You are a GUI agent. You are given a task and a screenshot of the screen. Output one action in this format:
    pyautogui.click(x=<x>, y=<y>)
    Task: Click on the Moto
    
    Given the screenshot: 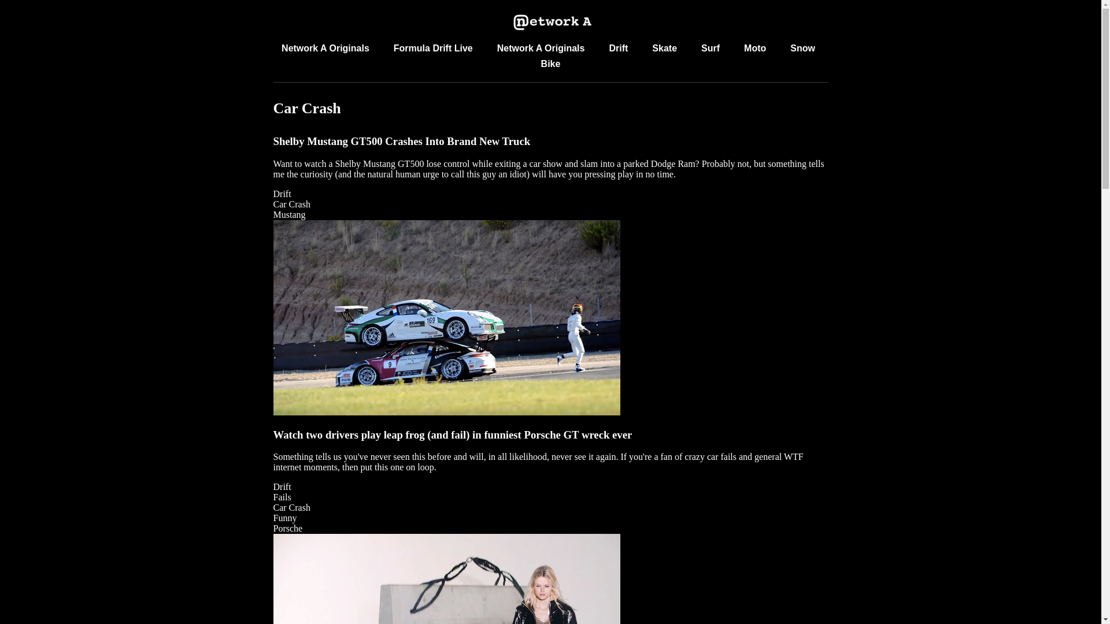 What is the action you would take?
    pyautogui.click(x=754, y=47)
    